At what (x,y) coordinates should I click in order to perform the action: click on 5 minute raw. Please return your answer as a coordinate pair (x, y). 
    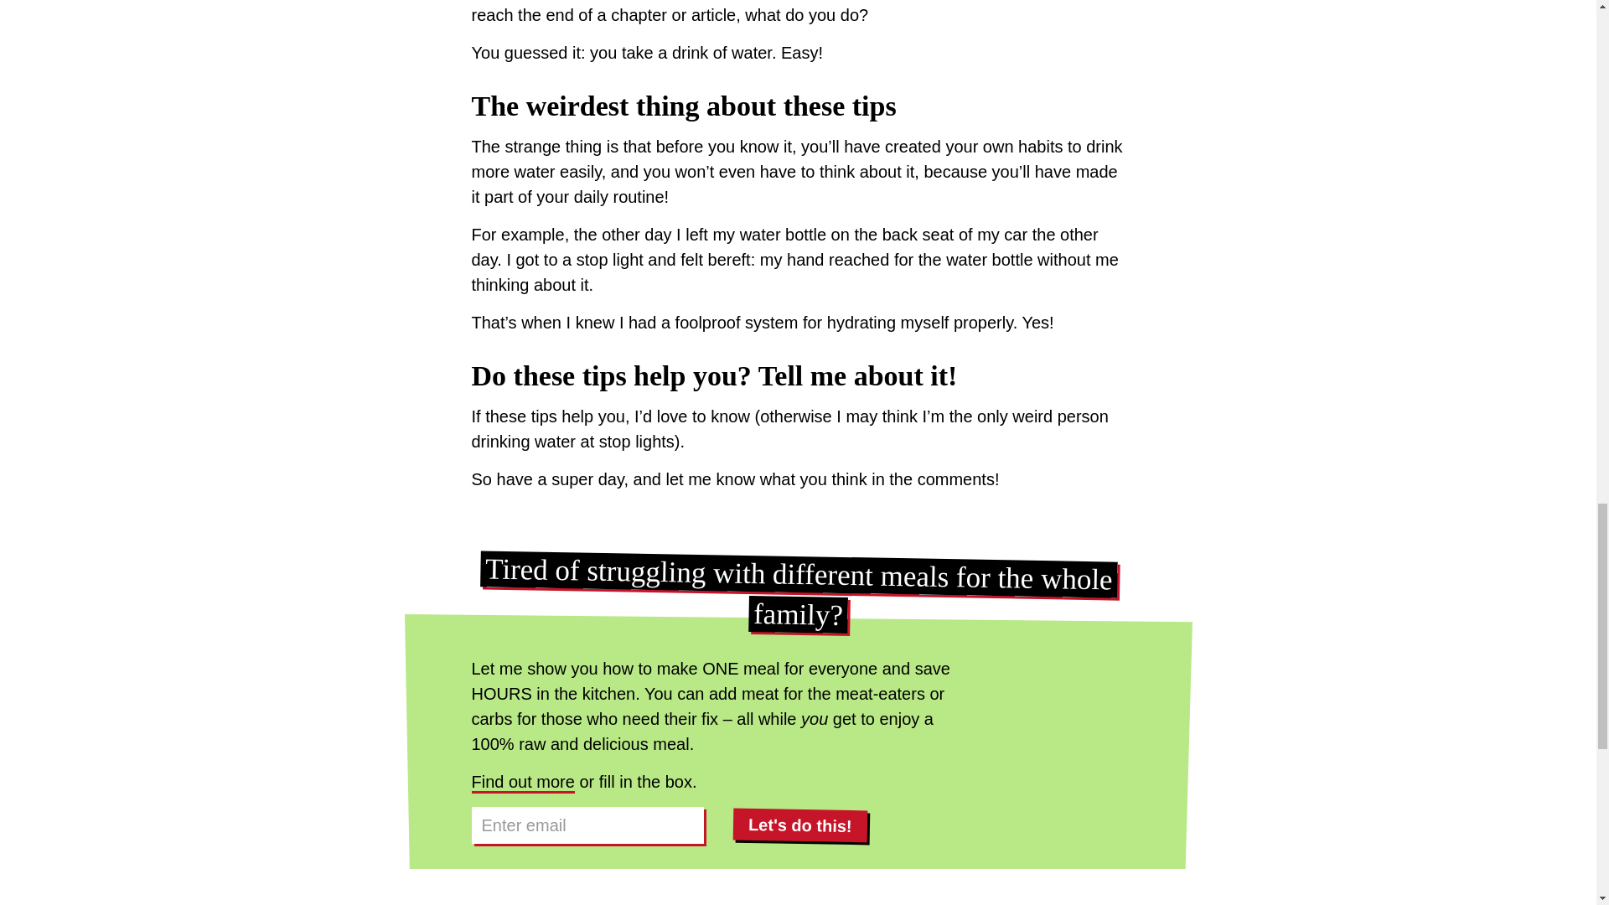
    Looking at the image, I should click on (523, 783).